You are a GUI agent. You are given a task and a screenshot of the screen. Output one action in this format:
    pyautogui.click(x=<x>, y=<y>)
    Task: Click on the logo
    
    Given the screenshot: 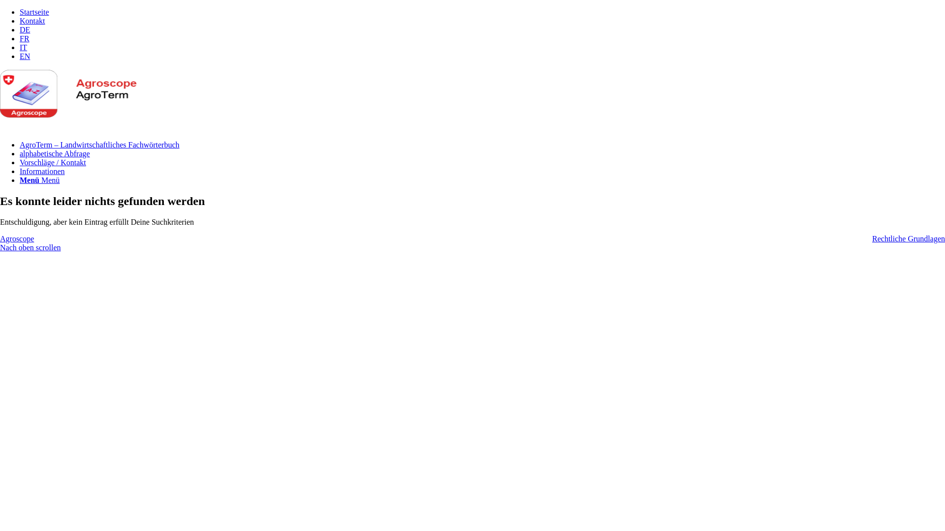 What is the action you would take?
    pyautogui.click(x=74, y=115)
    